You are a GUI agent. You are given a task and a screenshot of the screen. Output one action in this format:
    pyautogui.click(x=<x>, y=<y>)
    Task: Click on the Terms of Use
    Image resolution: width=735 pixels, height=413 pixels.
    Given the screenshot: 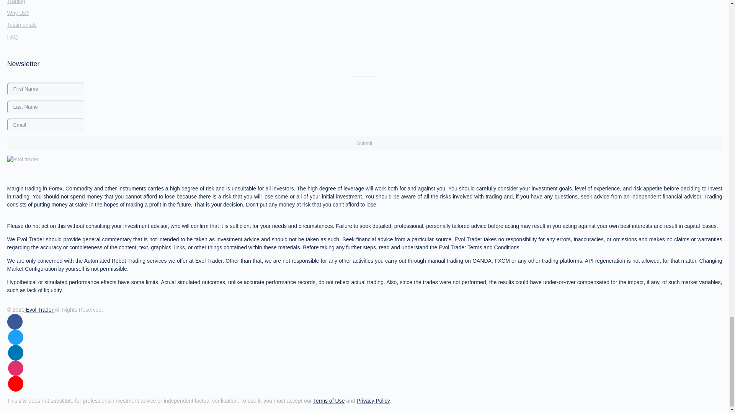 What is the action you would take?
    pyautogui.click(x=328, y=401)
    